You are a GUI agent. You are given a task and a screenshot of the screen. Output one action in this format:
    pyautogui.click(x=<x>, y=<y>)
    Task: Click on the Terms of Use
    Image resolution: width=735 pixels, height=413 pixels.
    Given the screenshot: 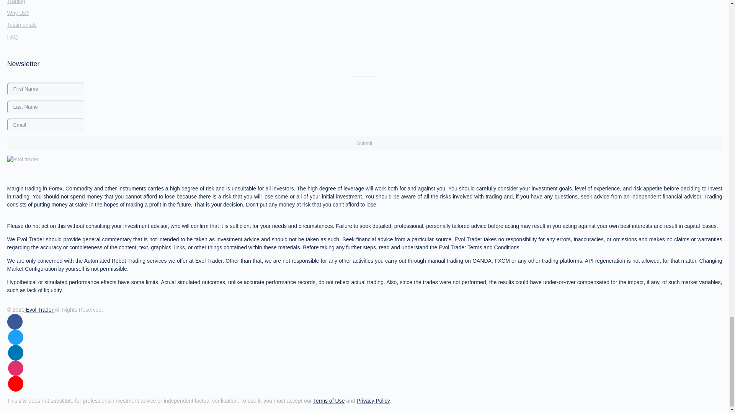 What is the action you would take?
    pyautogui.click(x=328, y=401)
    